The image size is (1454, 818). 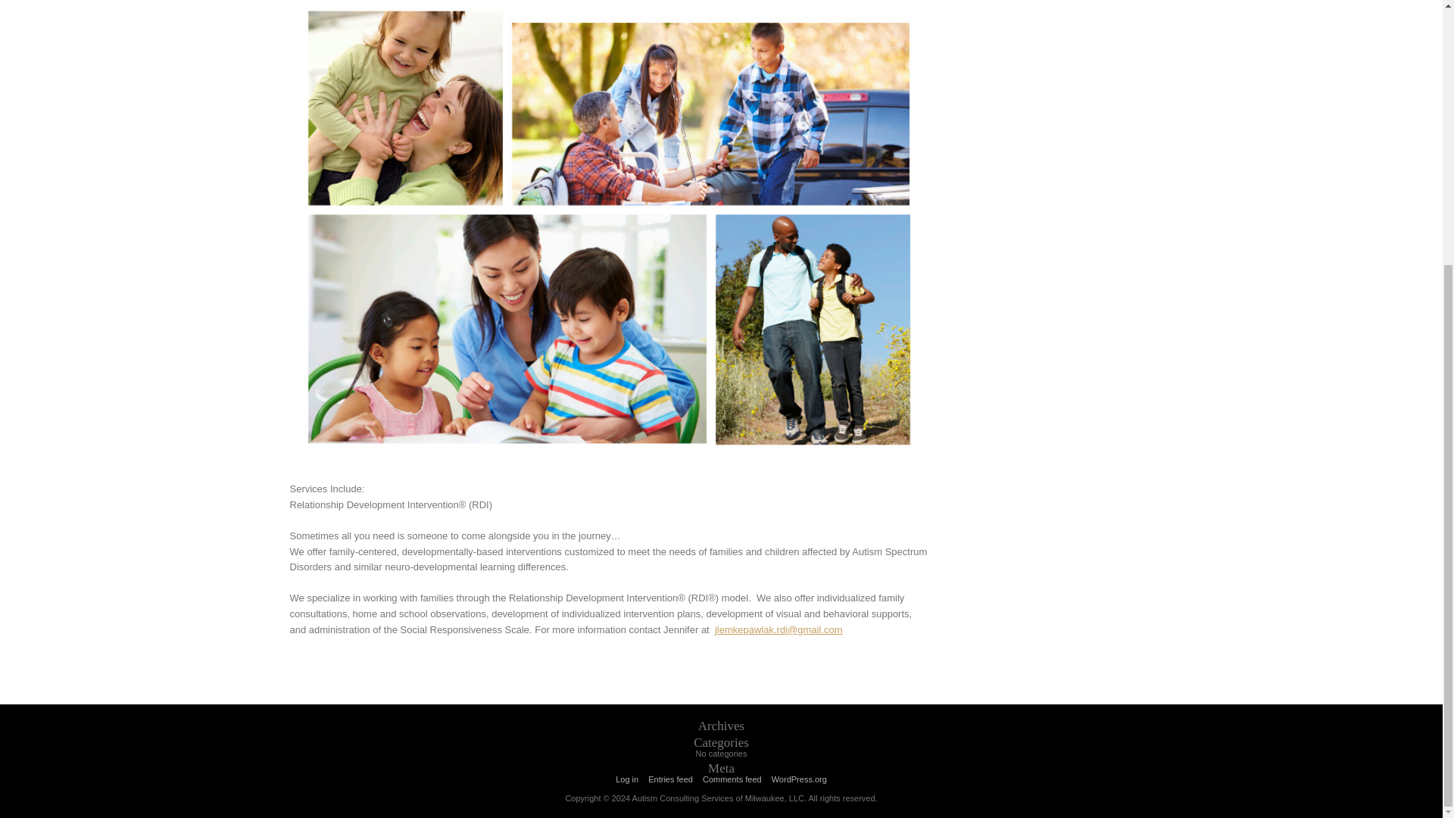 I want to click on WordPress.org, so click(x=800, y=779).